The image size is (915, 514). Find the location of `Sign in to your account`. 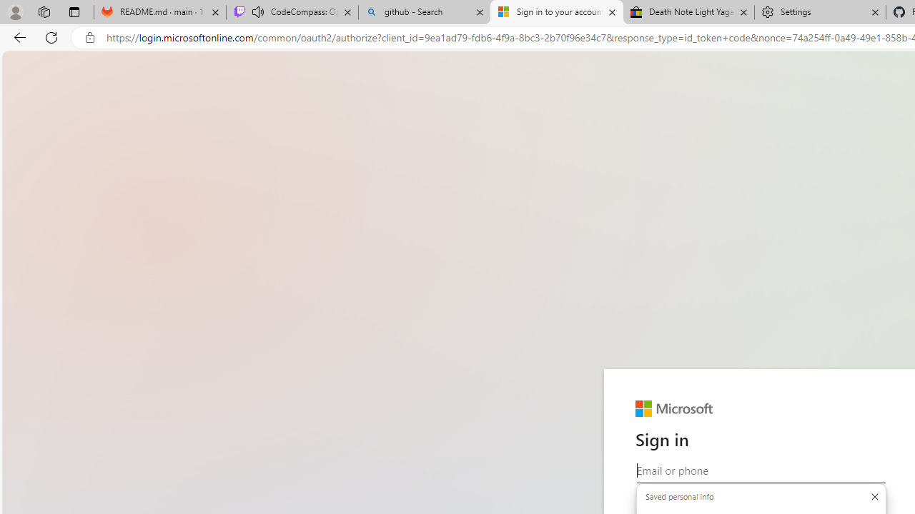

Sign in to your account is located at coordinates (557, 13).